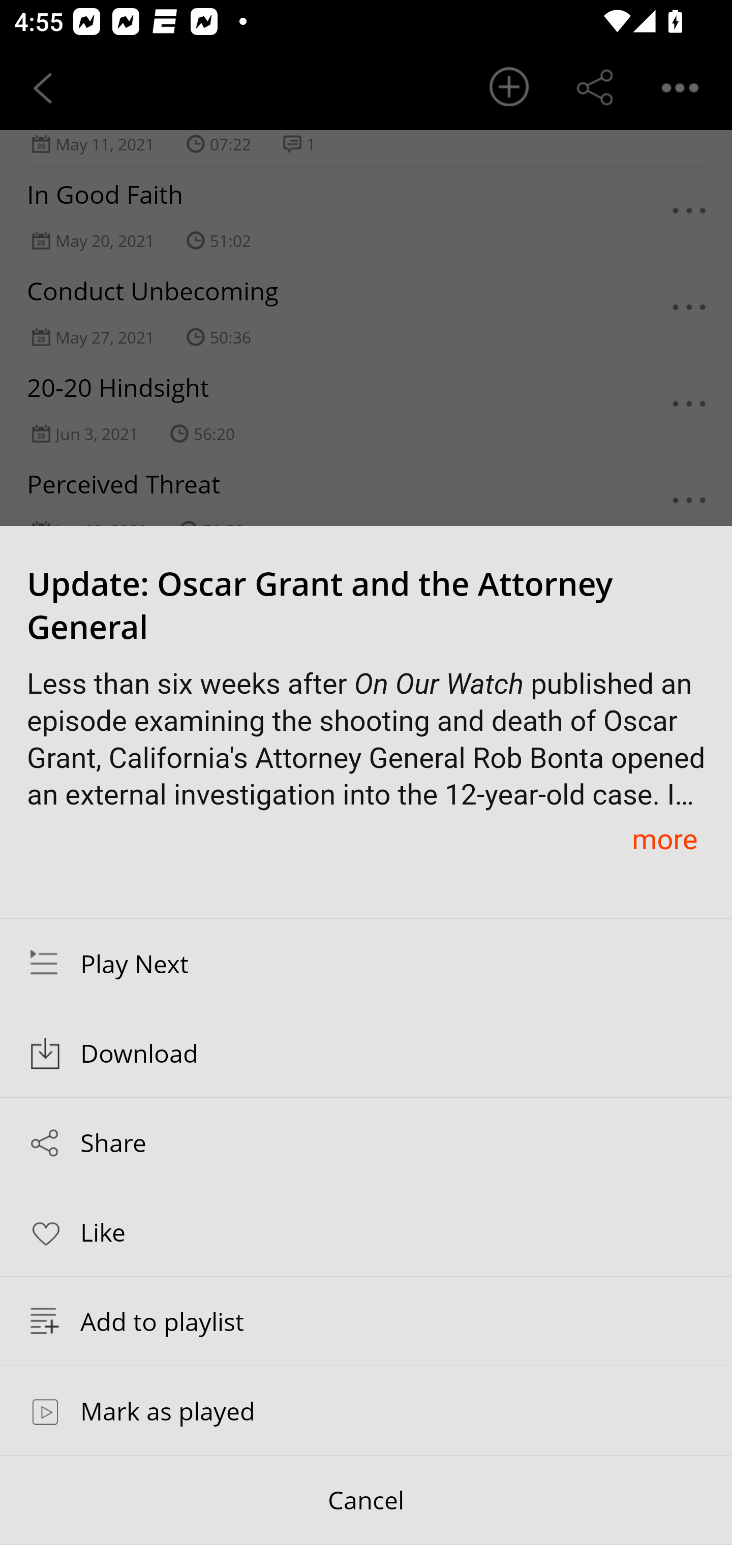  What do you see at coordinates (366, 1231) in the screenshot?
I see `Like` at bounding box center [366, 1231].